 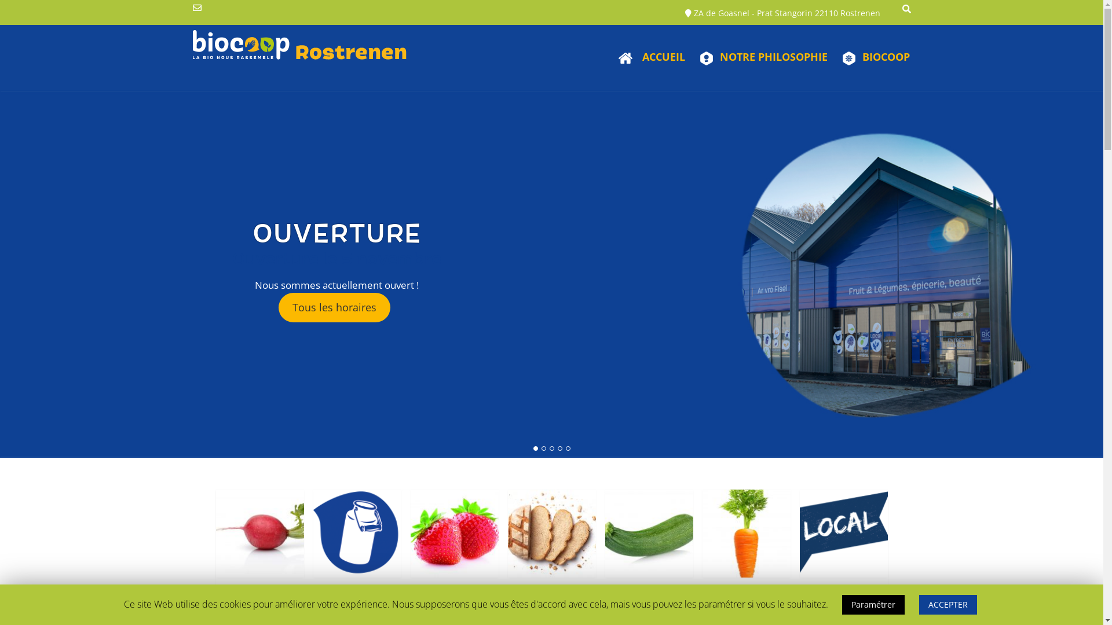 What do you see at coordinates (197, 8) in the screenshot?
I see `Send Us an Email` at bounding box center [197, 8].